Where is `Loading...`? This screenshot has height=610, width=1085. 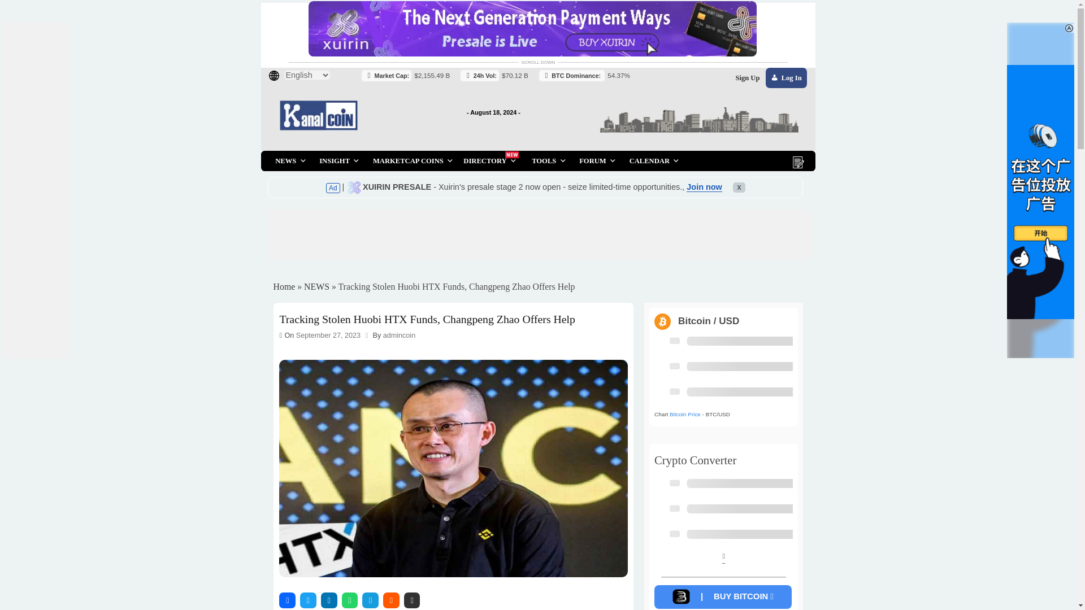
Loading... is located at coordinates (804, 592).